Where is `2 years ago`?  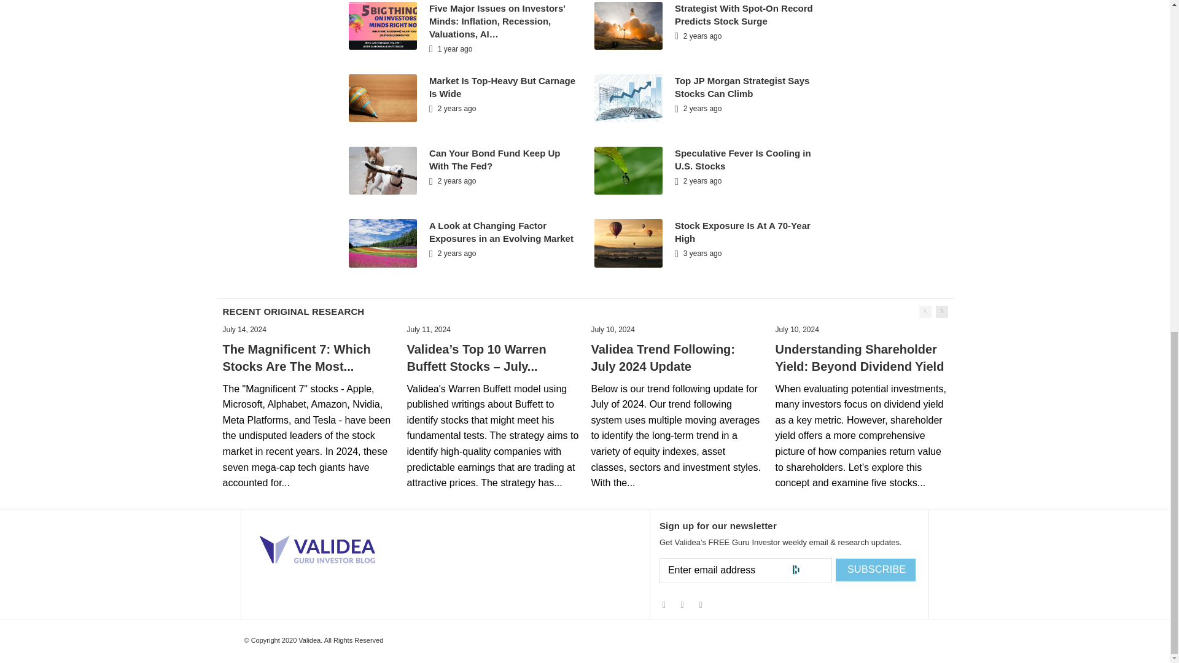
2 years ago is located at coordinates (452, 181).